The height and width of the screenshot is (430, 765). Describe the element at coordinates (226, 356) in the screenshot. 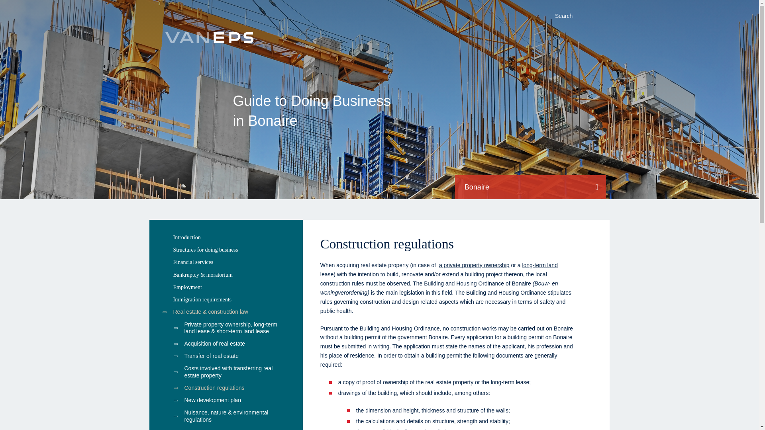

I see `Transfer of real estate` at that location.